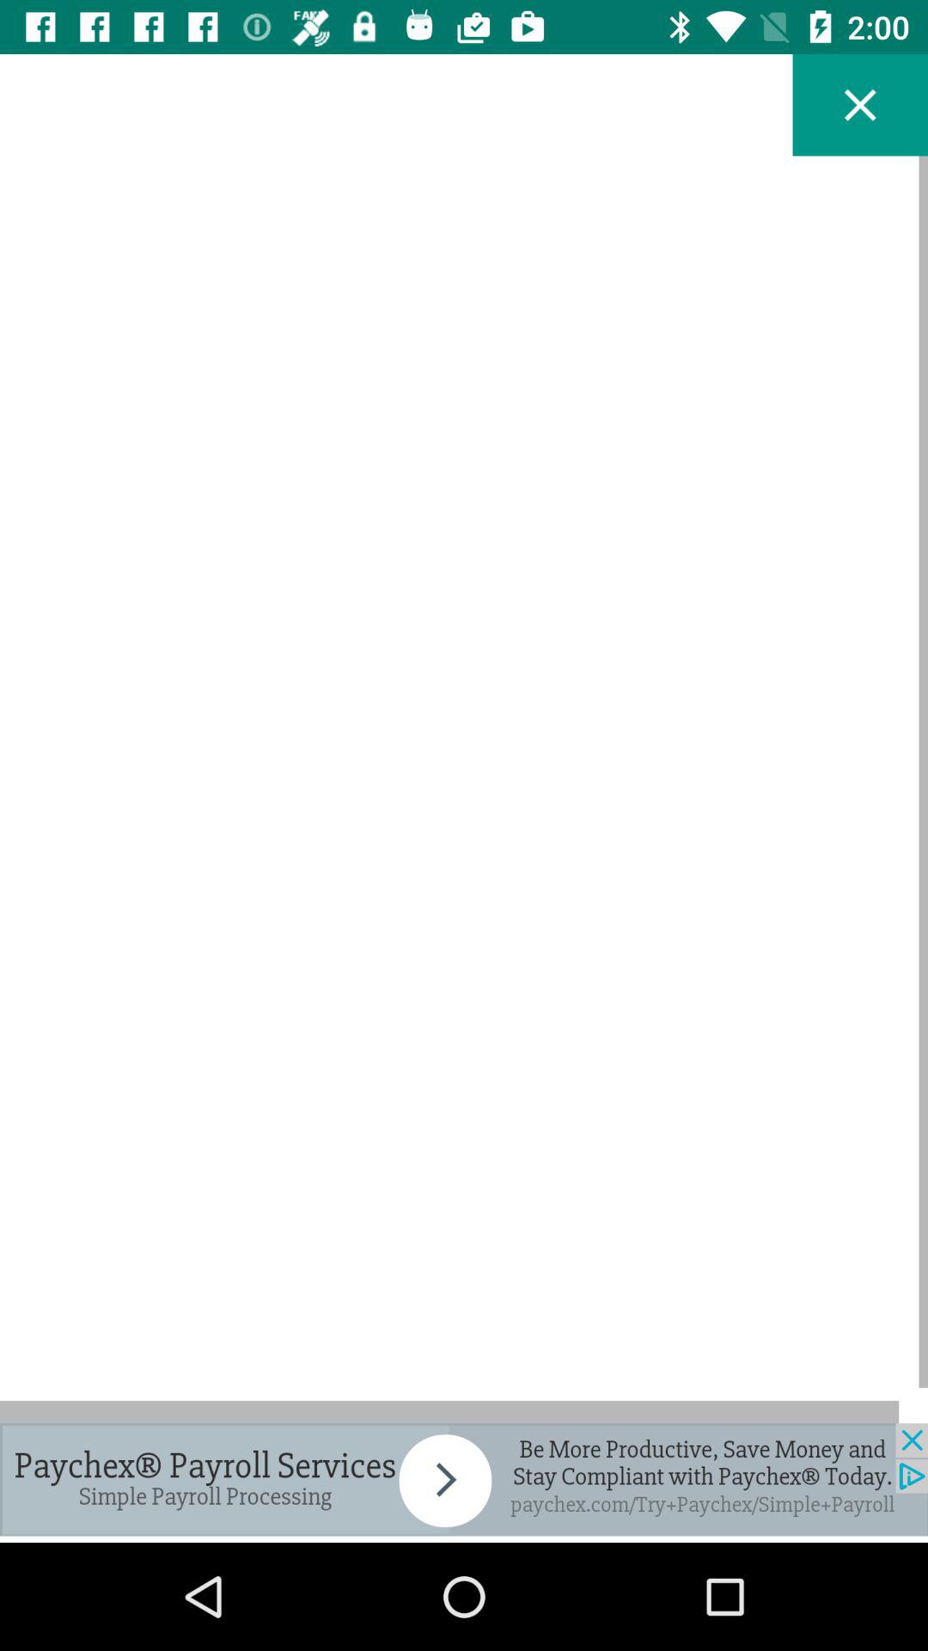 The image size is (928, 1651). What do you see at coordinates (860, 105) in the screenshot?
I see `close this` at bounding box center [860, 105].